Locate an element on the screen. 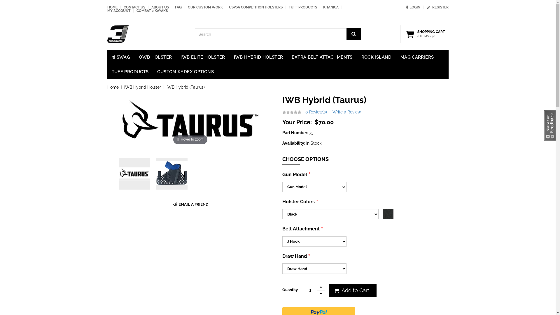 This screenshot has height=315, width=560. USPSA COMPETITION HOLSTERS is located at coordinates (256, 7).